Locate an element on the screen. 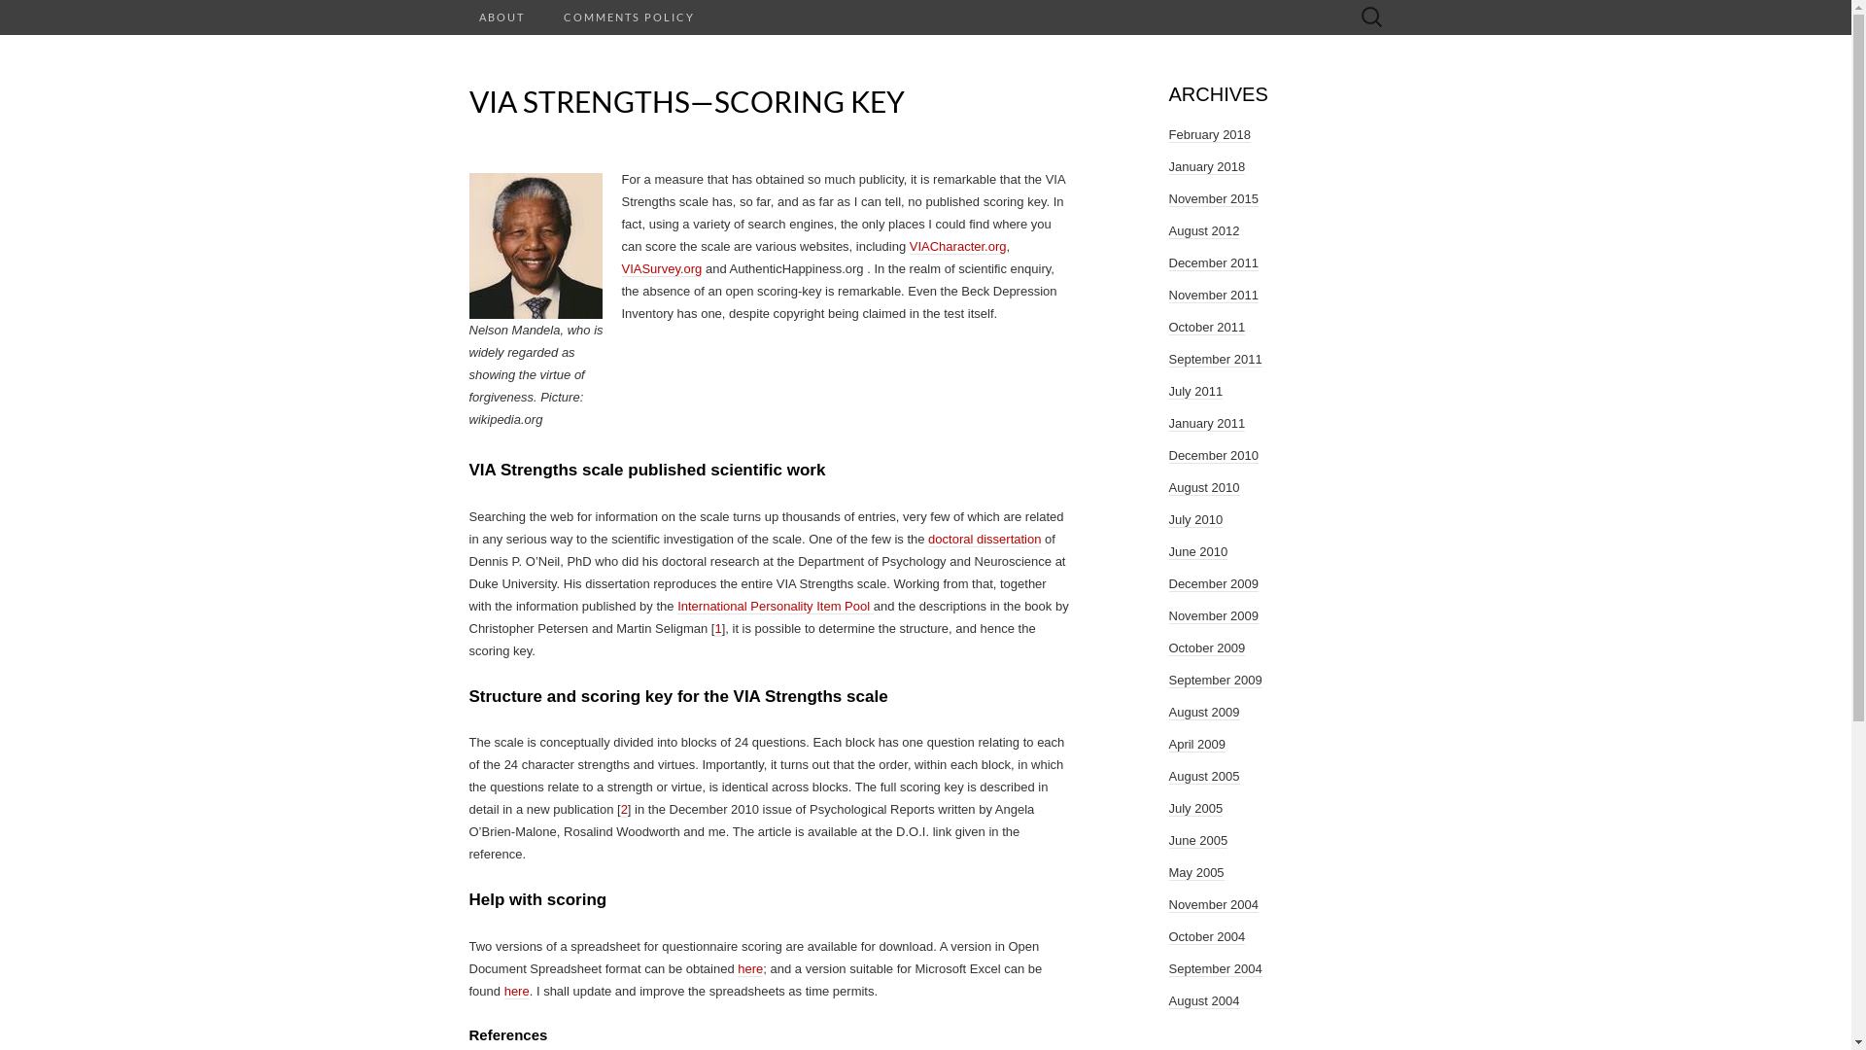 This screenshot has width=1866, height=1050. VIACharacter.org is located at coordinates (958, 247).